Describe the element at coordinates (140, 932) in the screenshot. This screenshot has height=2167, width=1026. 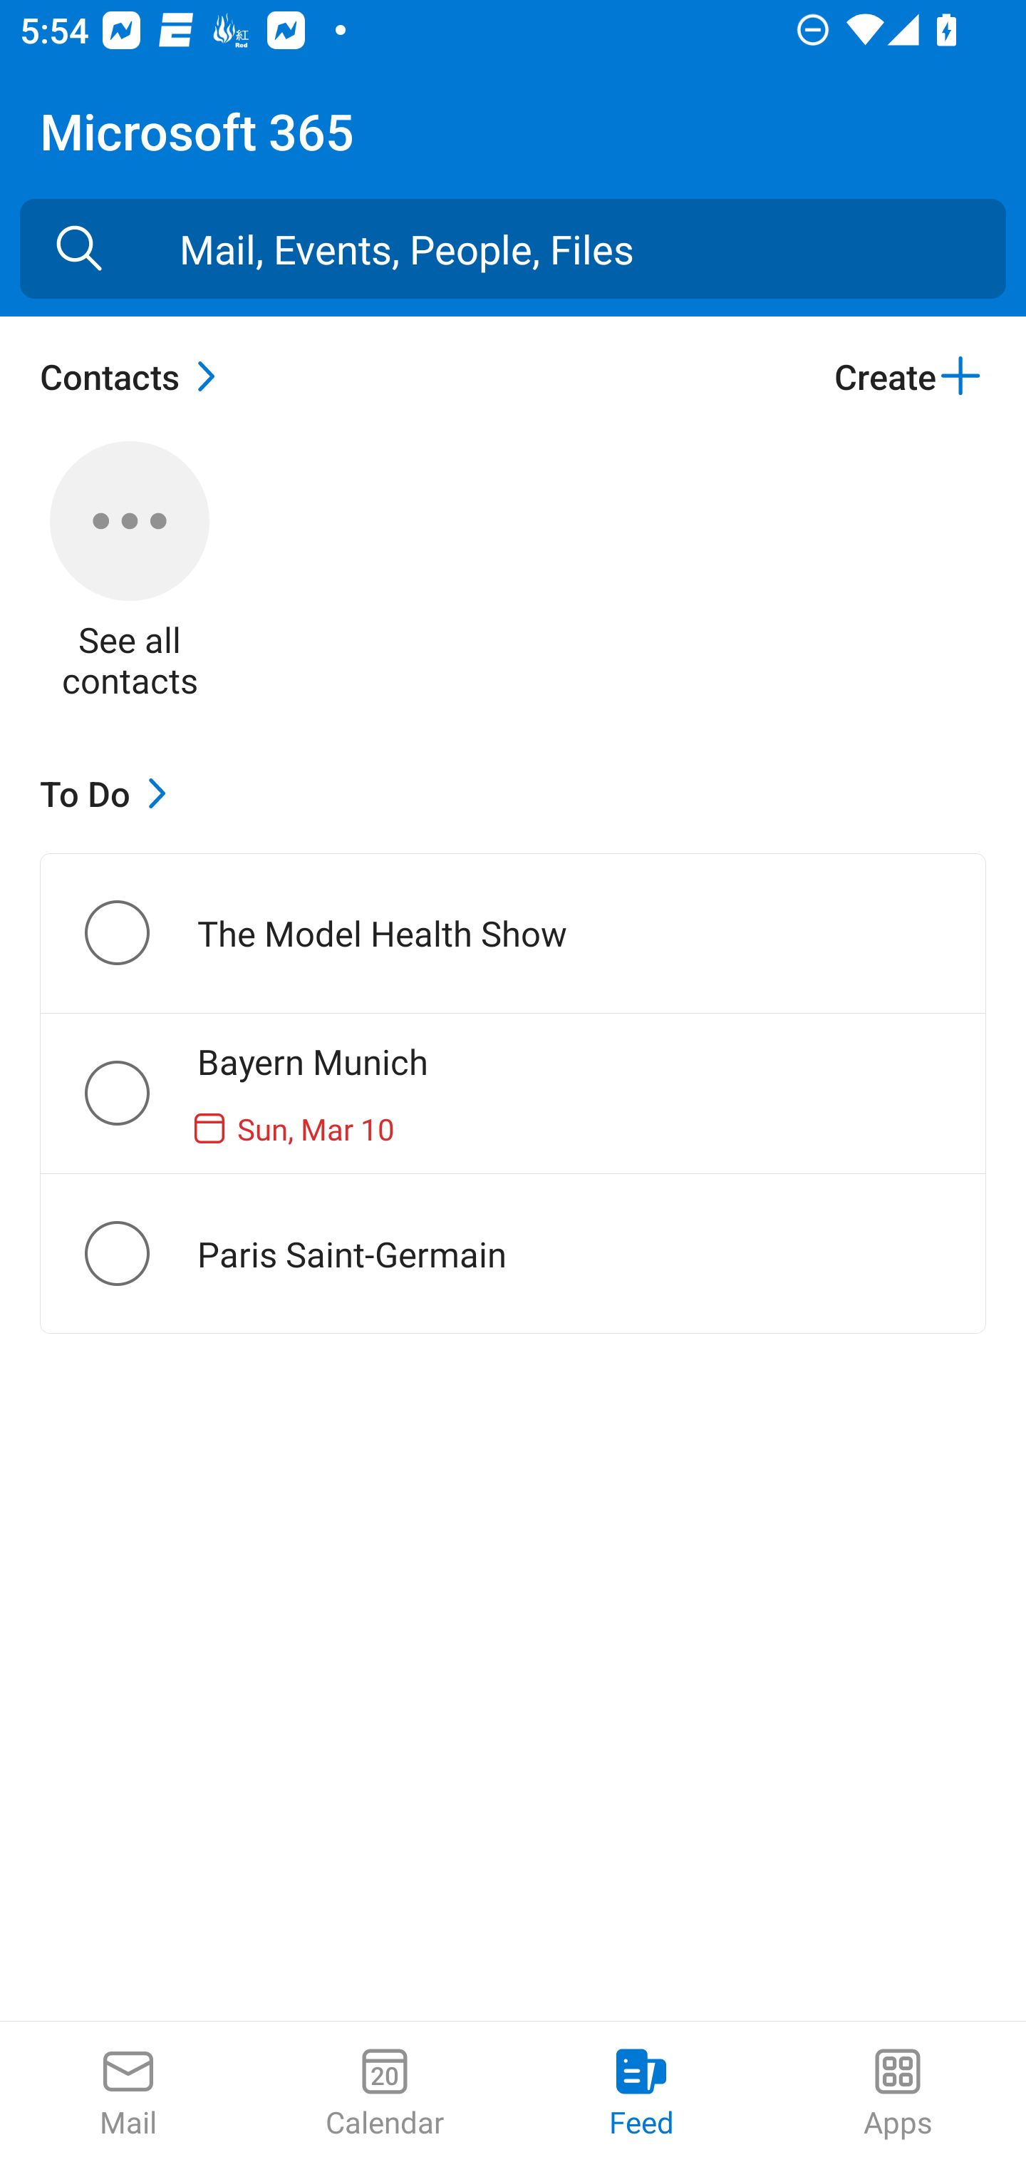
I see `The Model Health Show` at that location.